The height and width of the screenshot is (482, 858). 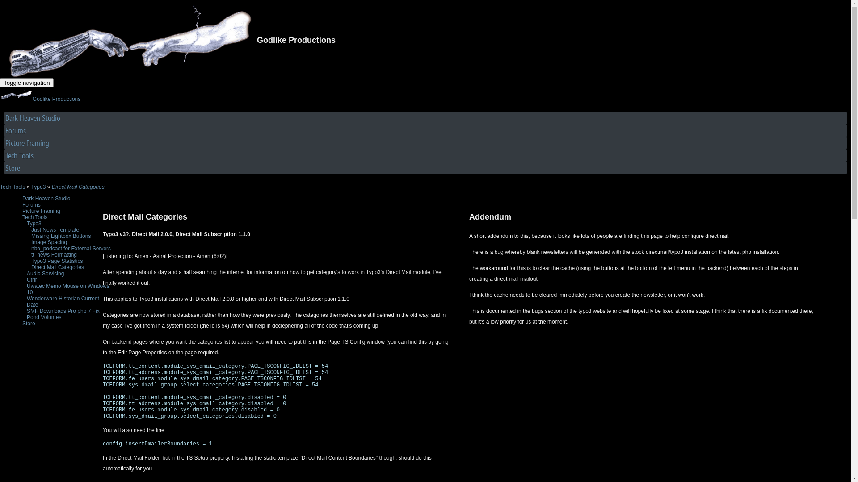 I want to click on Direct Mail Categories, so click(x=78, y=187).